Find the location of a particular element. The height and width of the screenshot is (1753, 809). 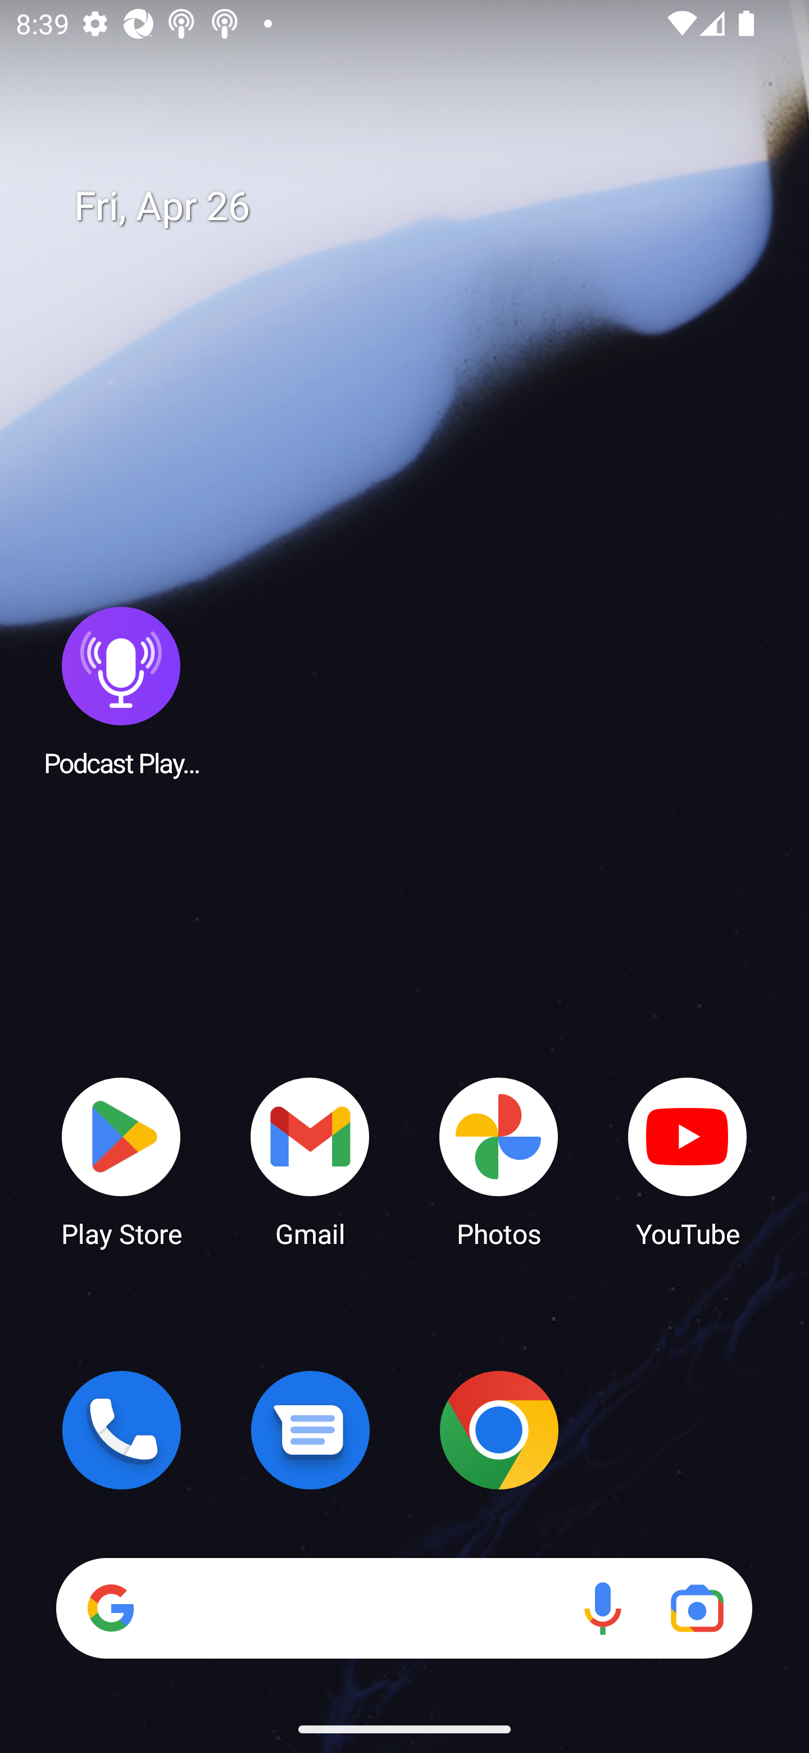

Gmail is located at coordinates (310, 1161).